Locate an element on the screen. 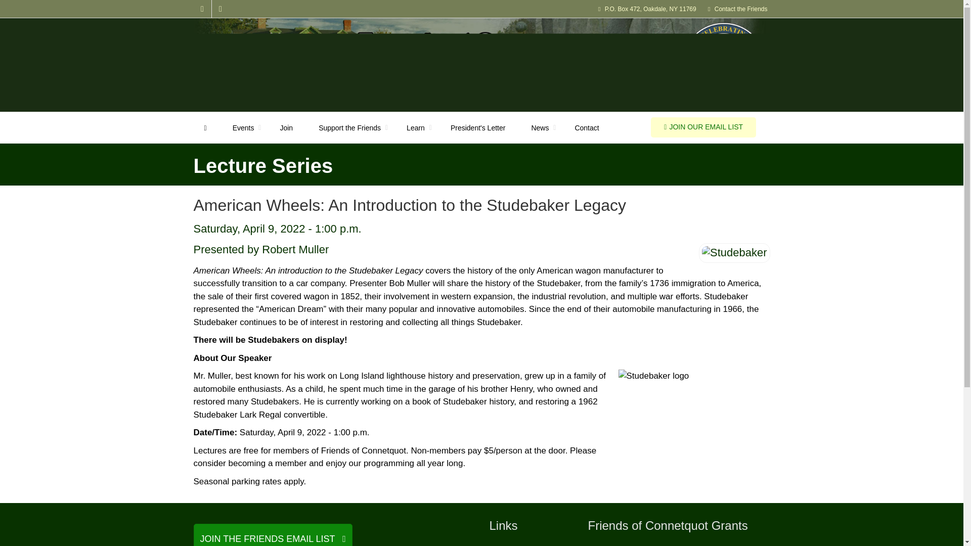 The width and height of the screenshot is (971, 546). Contact the Friends is located at coordinates (741, 9).